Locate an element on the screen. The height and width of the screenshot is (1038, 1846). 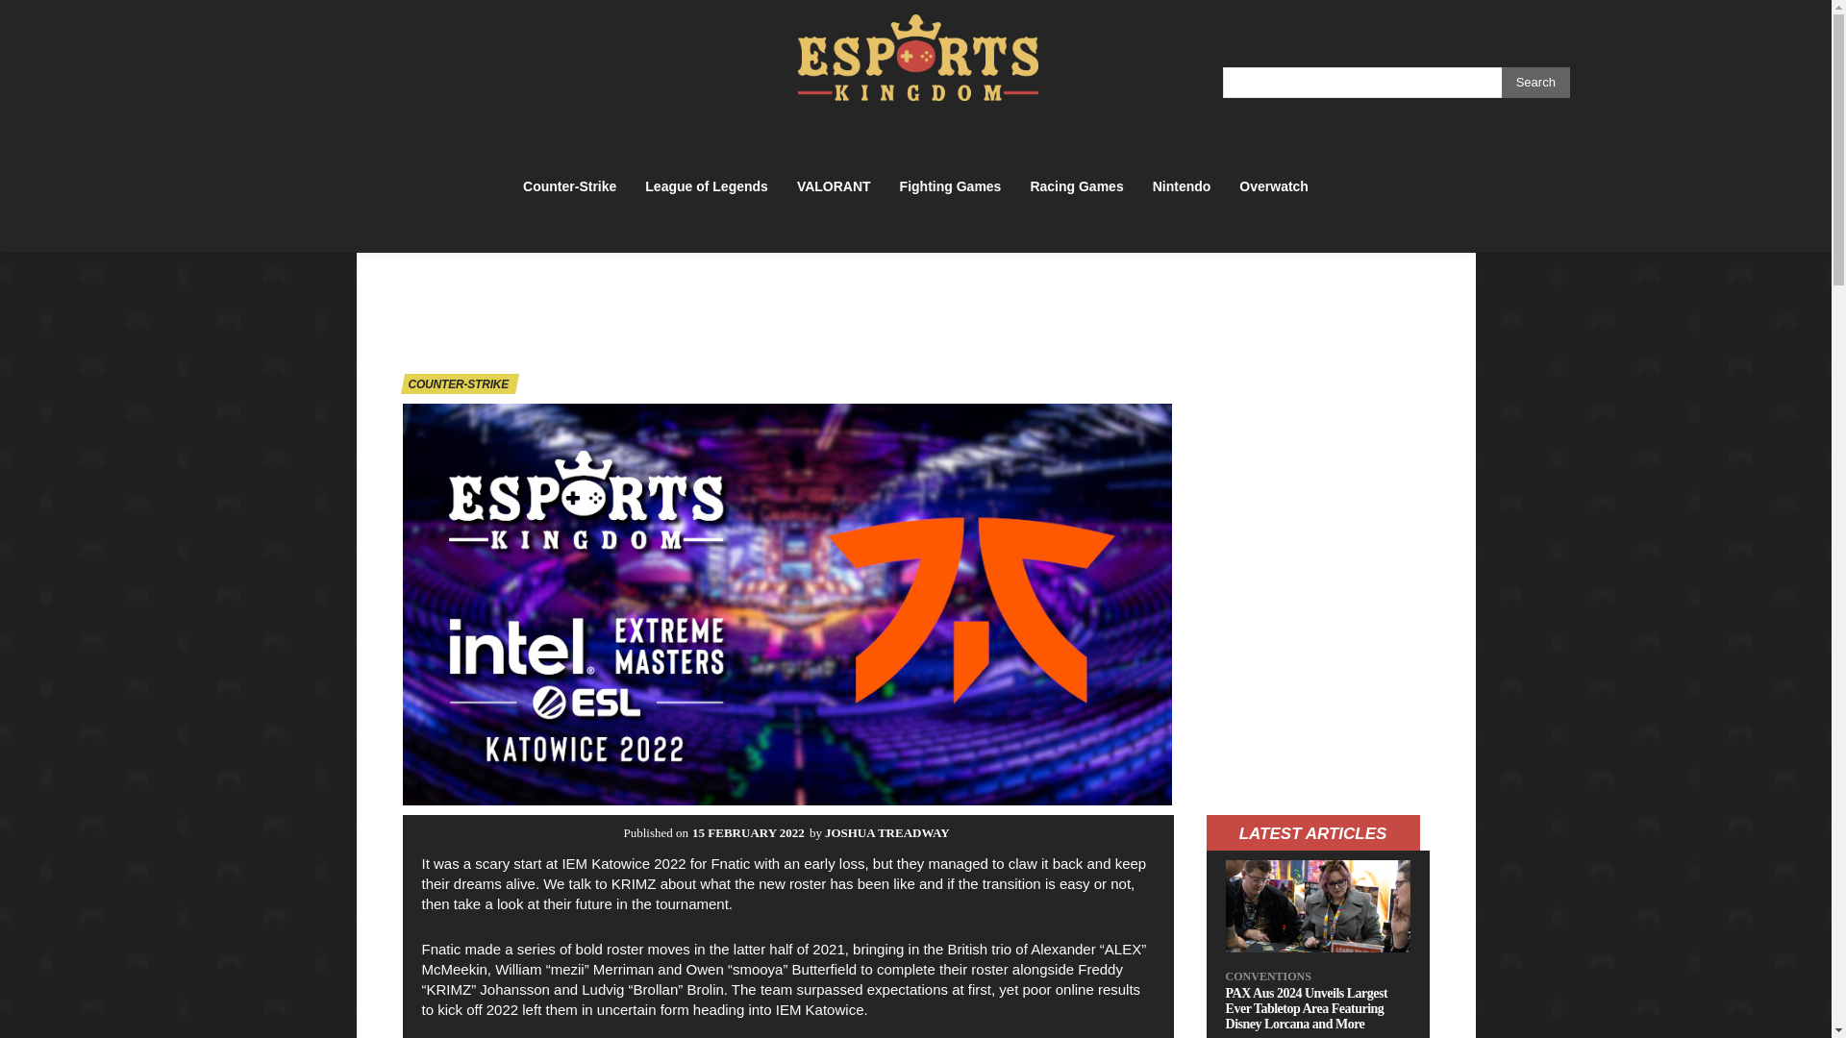
Counter-Strike is located at coordinates (569, 185).